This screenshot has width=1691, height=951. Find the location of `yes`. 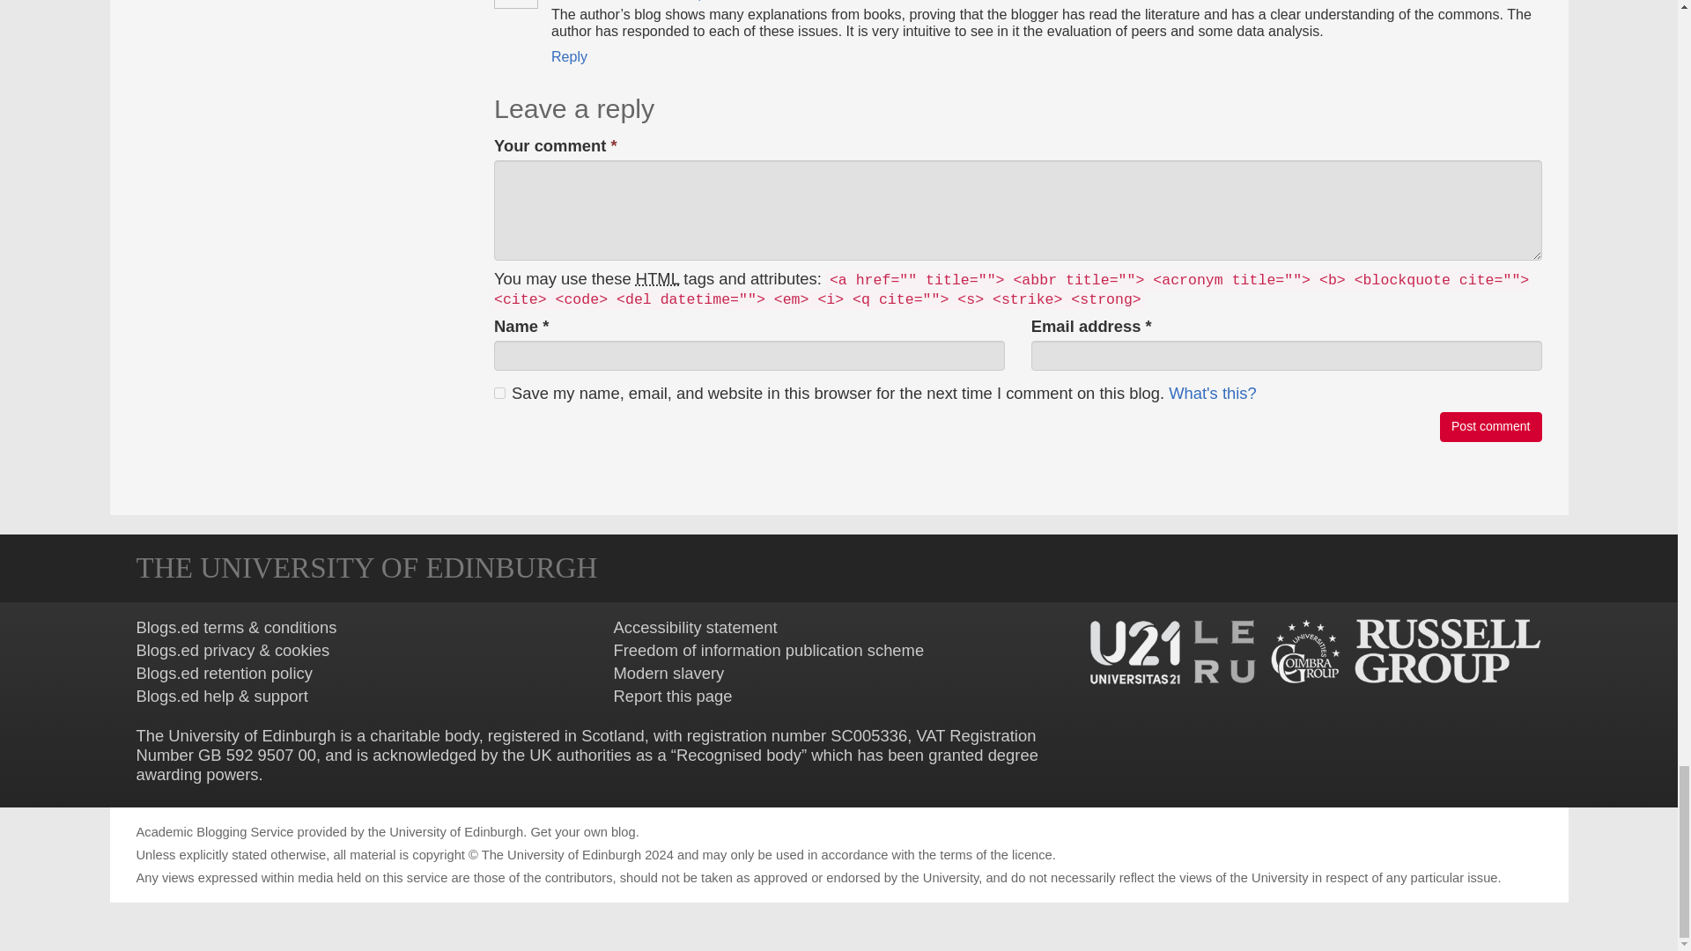

yes is located at coordinates (499, 393).